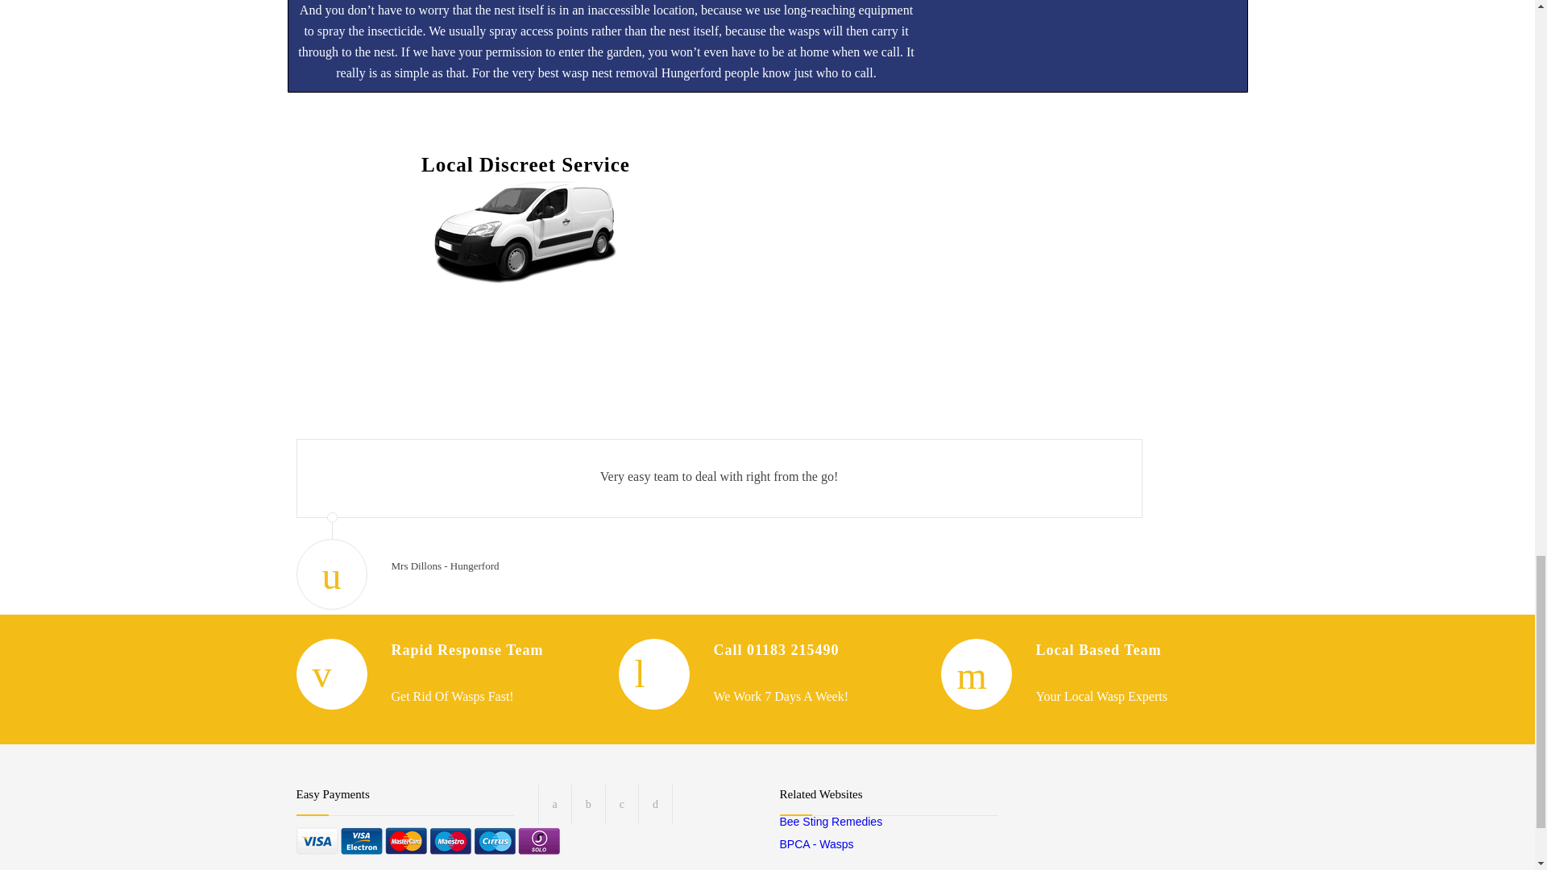 Image resolution: width=1547 pixels, height=870 pixels. Describe the element at coordinates (832, 822) in the screenshot. I see `Bee Sting Remedies` at that location.